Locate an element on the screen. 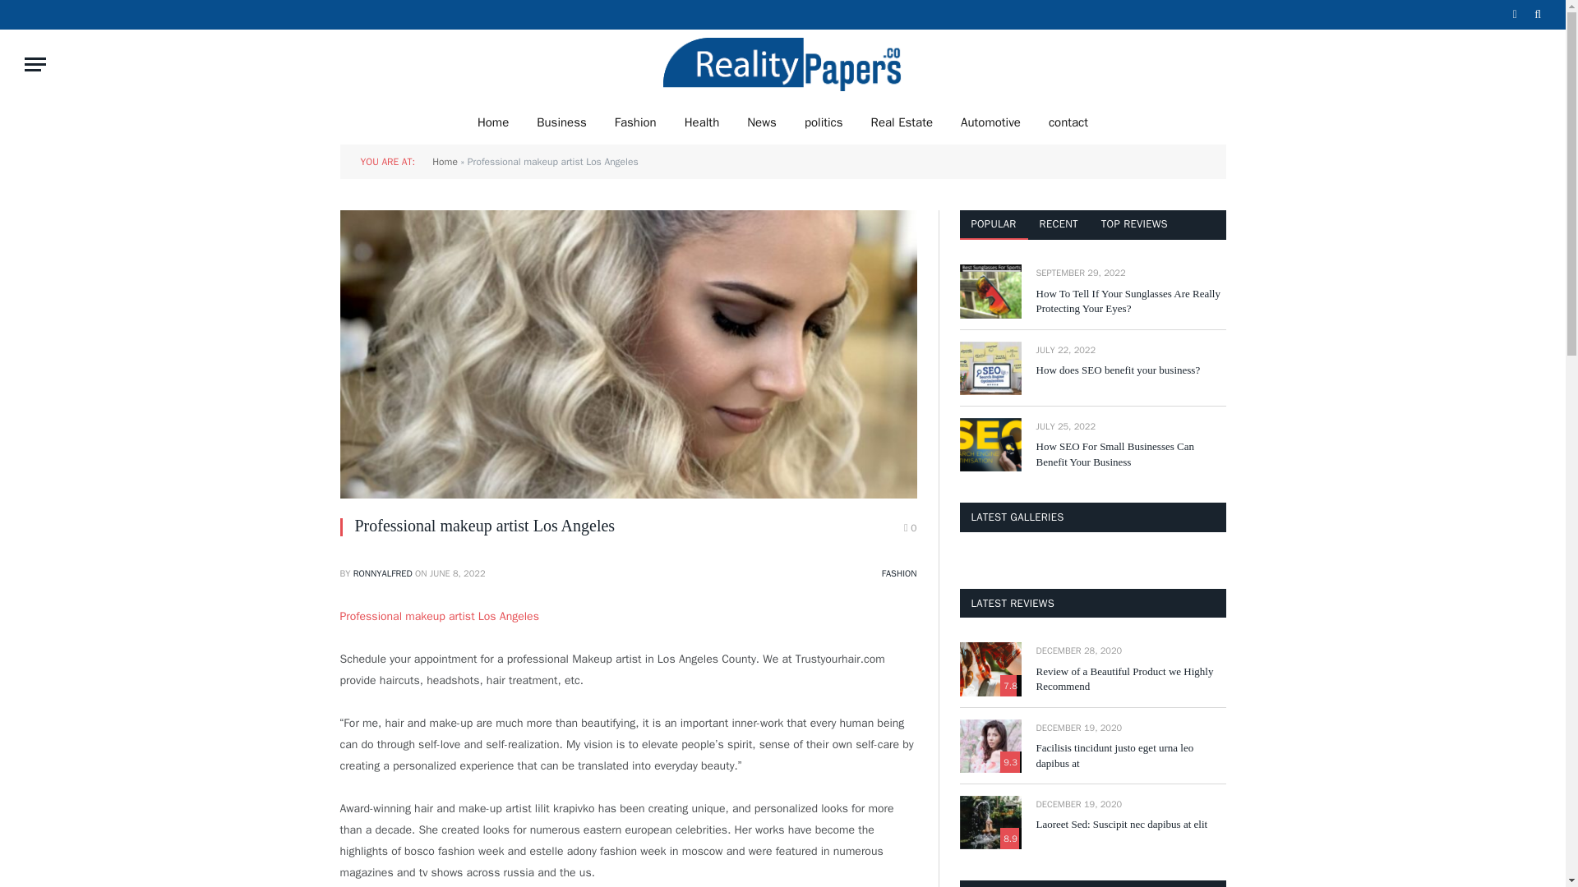 Image resolution: width=1578 pixels, height=887 pixels. Real Estate is located at coordinates (902, 122).